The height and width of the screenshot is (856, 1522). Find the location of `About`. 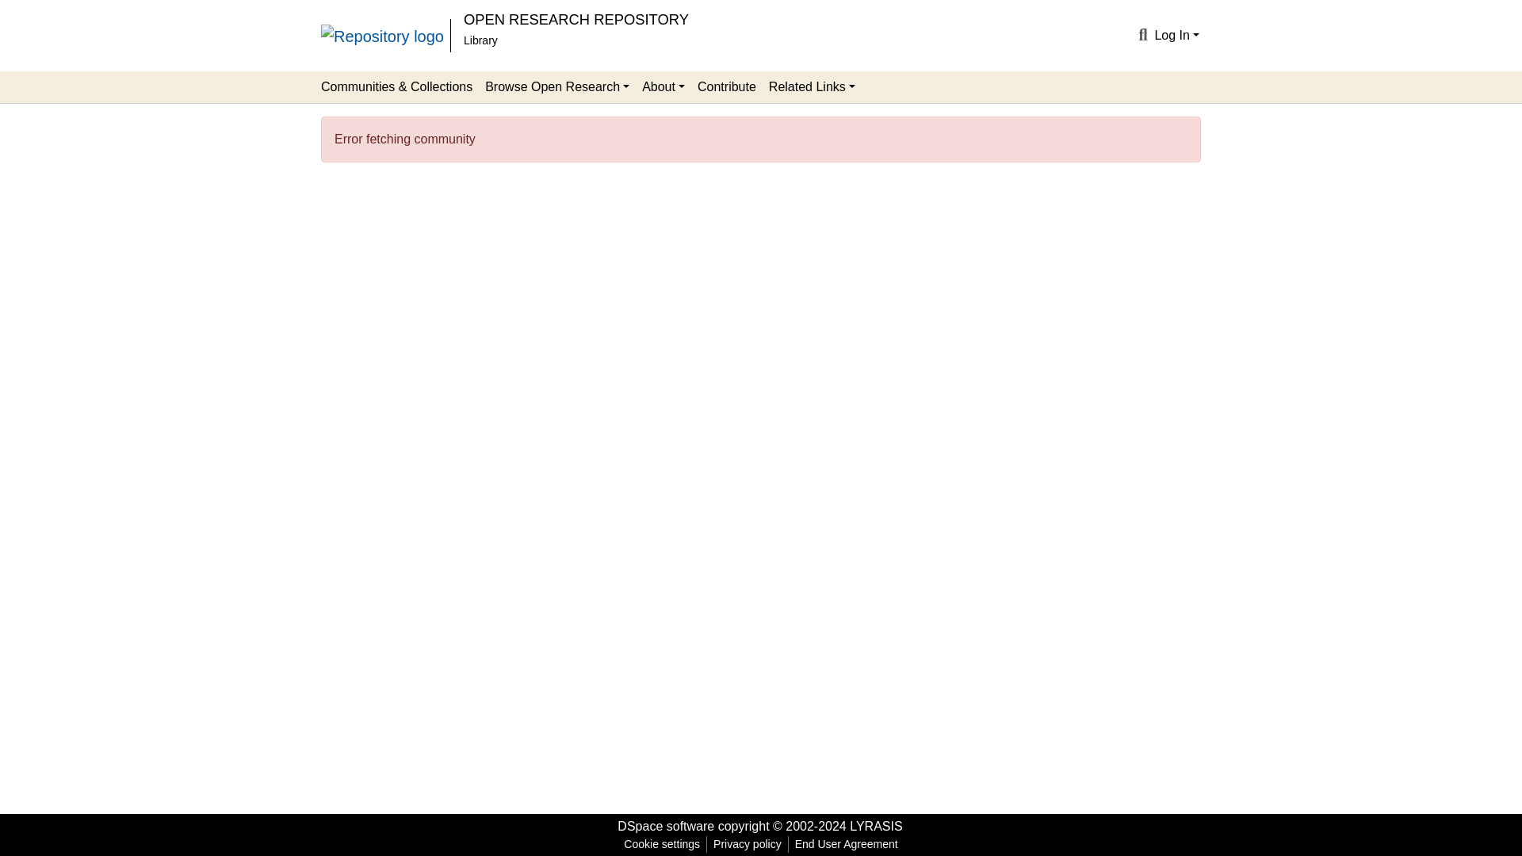

About is located at coordinates (663, 86).